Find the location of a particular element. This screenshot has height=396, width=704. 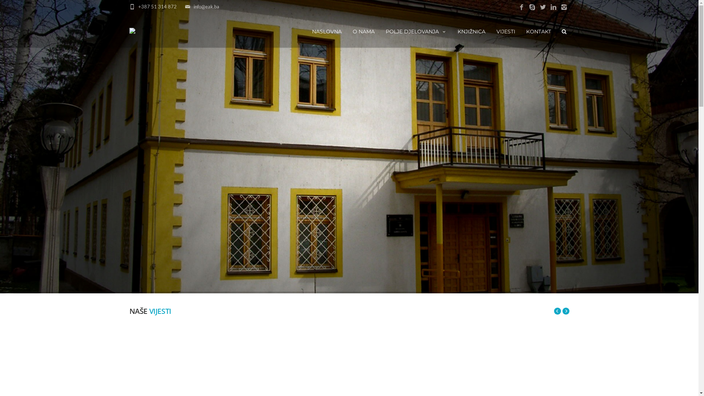

POLJE DJELOVANJA is located at coordinates (416, 31).